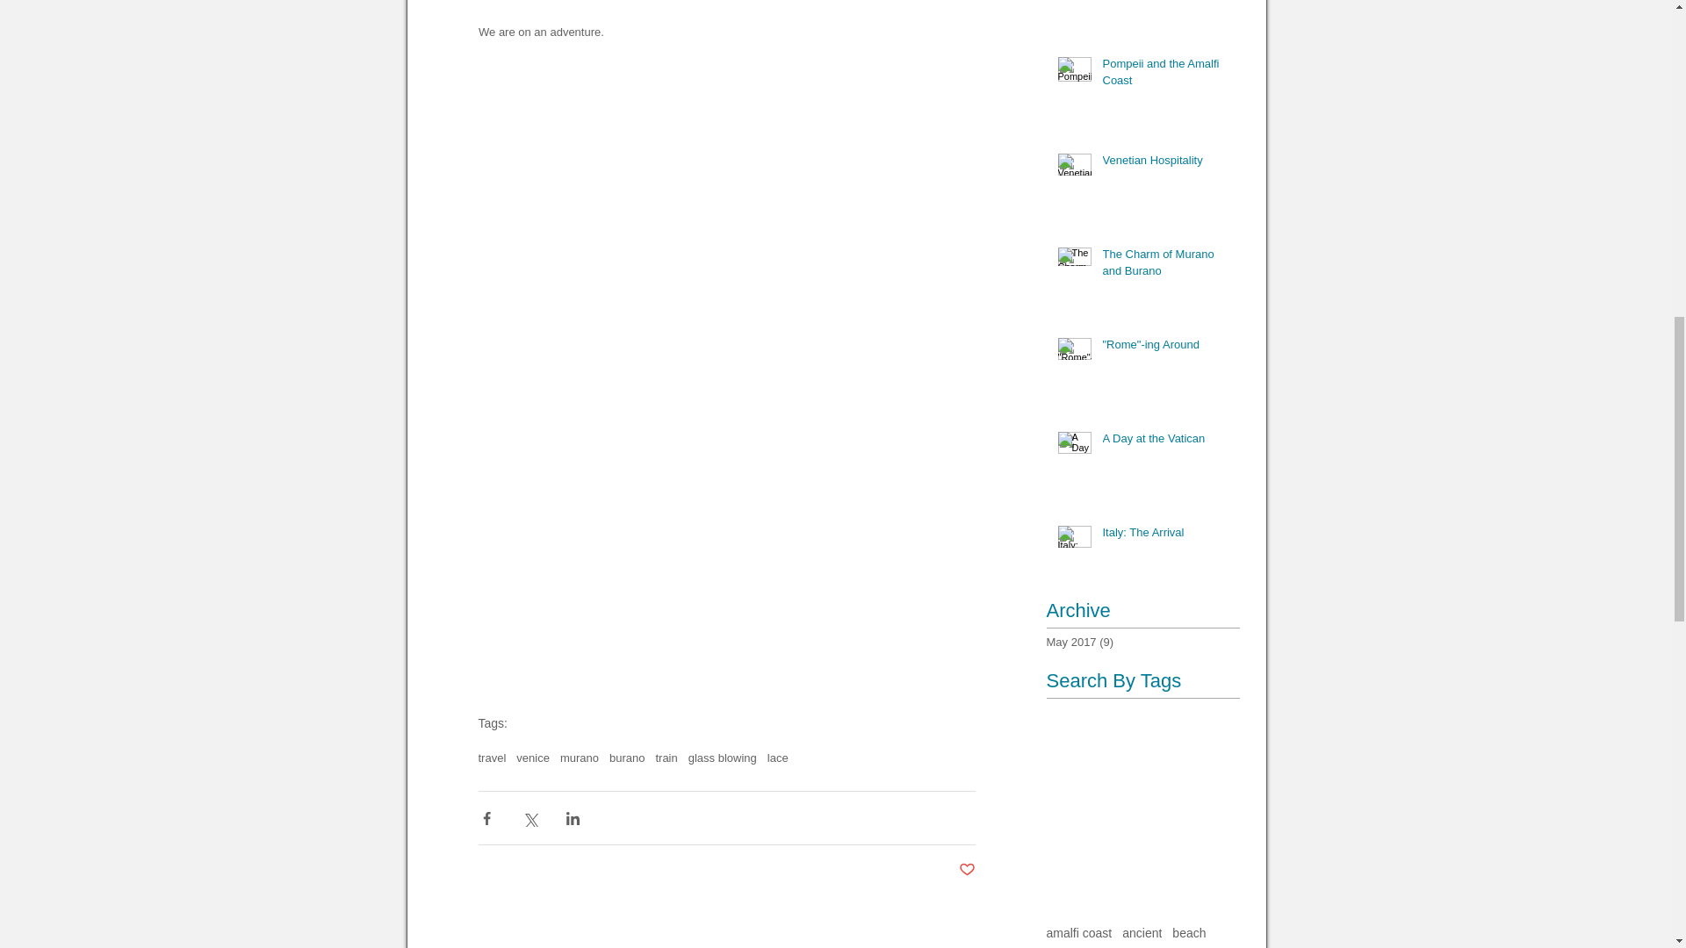 Image resolution: width=1686 pixels, height=948 pixels. What do you see at coordinates (1165, 75) in the screenshot?
I see `Pompeii and the Amalfi Coast` at bounding box center [1165, 75].